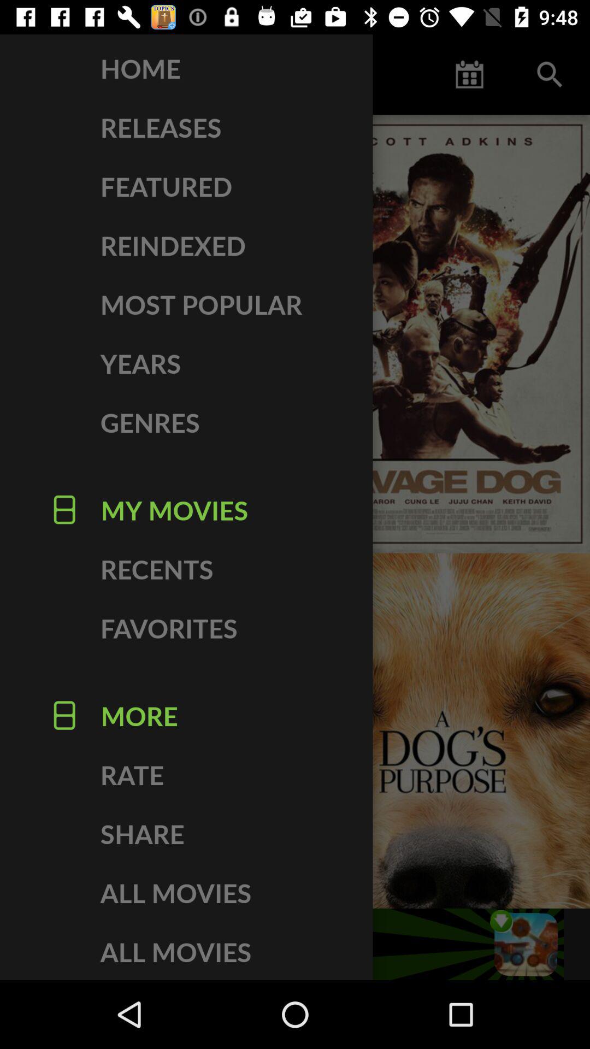 The height and width of the screenshot is (1049, 590). What do you see at coordinates (442, 731) in the screenshot?
I see `select a option  with a text a dogs purpose on a page` at bounding box center [442, 731].